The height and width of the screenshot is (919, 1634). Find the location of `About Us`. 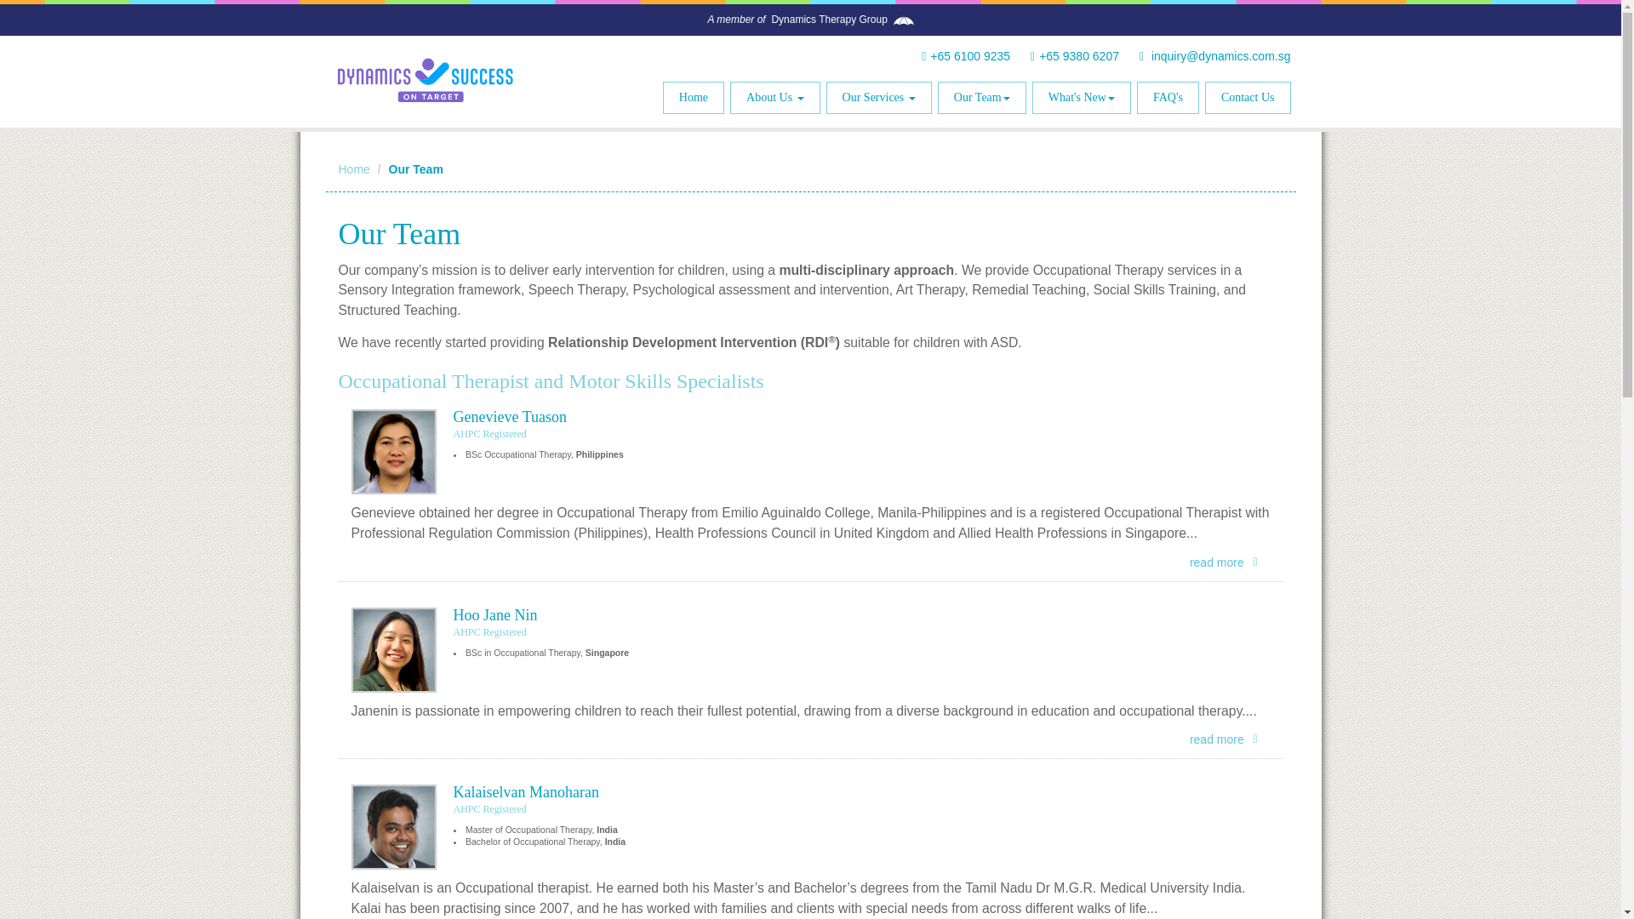

About Us is located at coordinates (774, 97).